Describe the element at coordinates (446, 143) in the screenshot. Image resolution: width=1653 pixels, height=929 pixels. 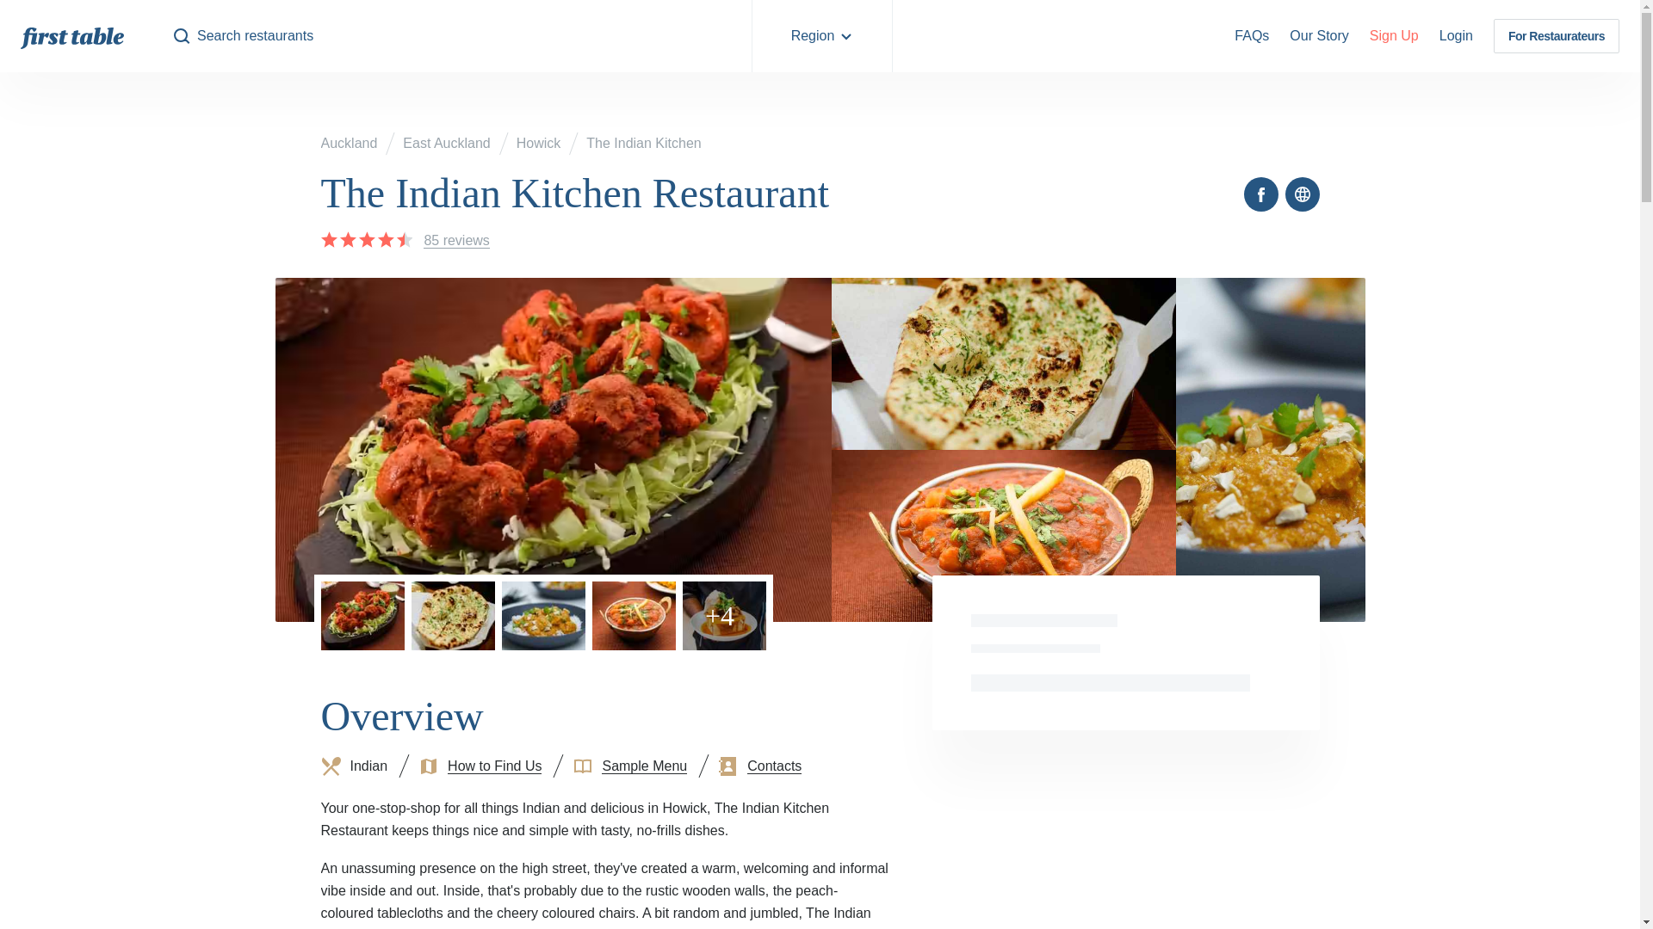
I see `East Auckland` at that location.